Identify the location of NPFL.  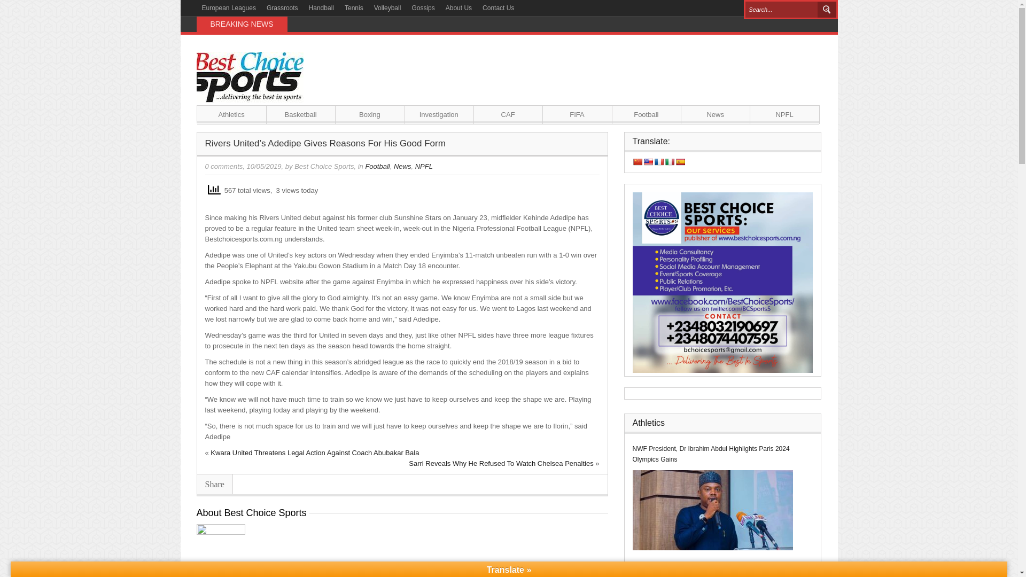
(784, 114).